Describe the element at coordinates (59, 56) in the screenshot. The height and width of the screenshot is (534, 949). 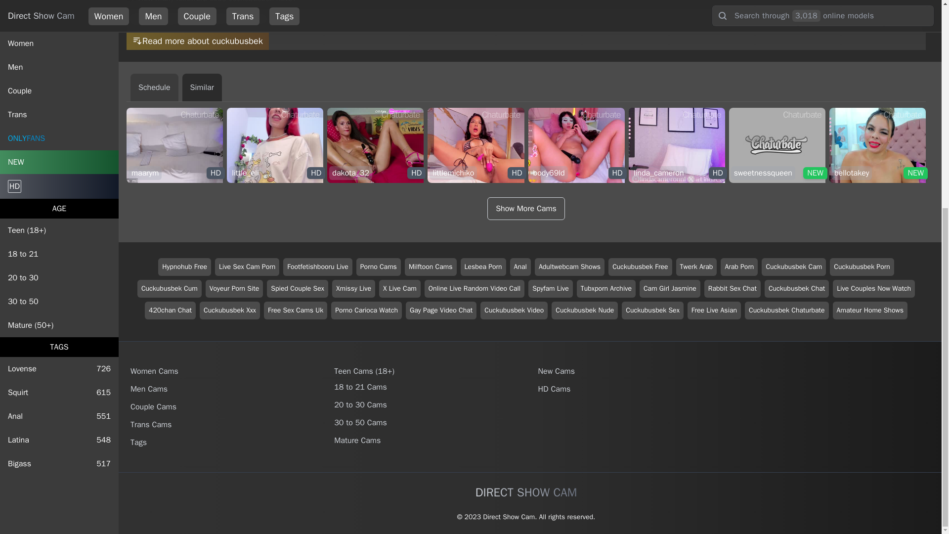
I see `Chaturbate` at that location.